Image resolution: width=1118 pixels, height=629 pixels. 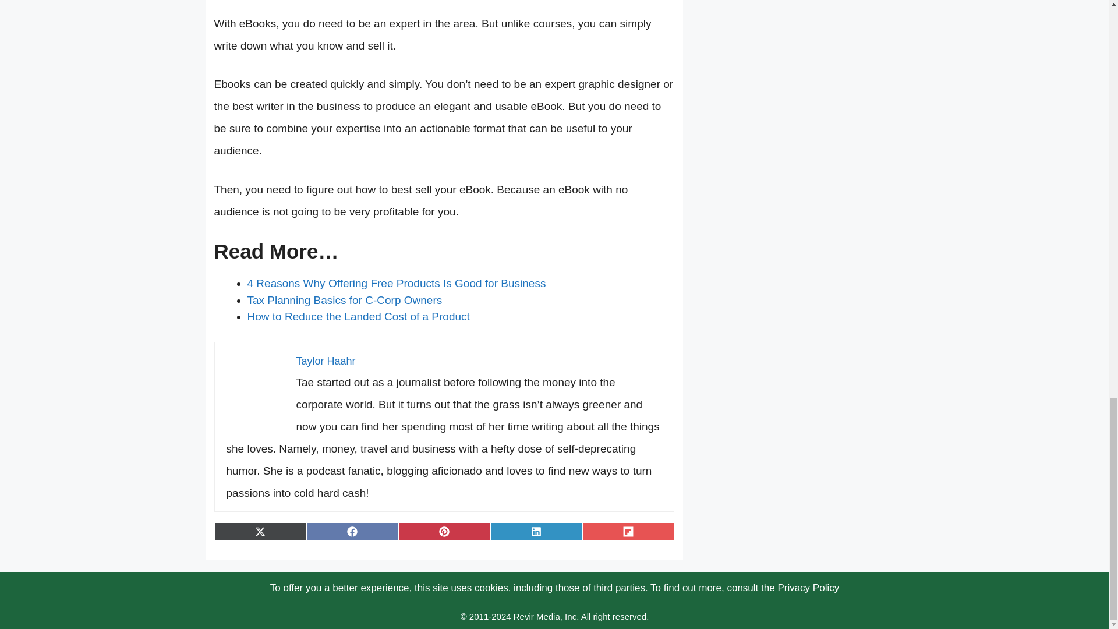 I want to click on Share on Facebook, so click(x=352, y=531).